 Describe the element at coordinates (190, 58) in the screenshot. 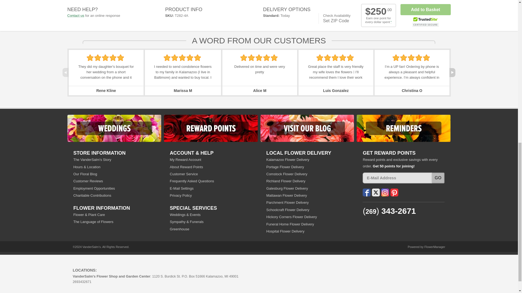

I see `Full Star` at that location.